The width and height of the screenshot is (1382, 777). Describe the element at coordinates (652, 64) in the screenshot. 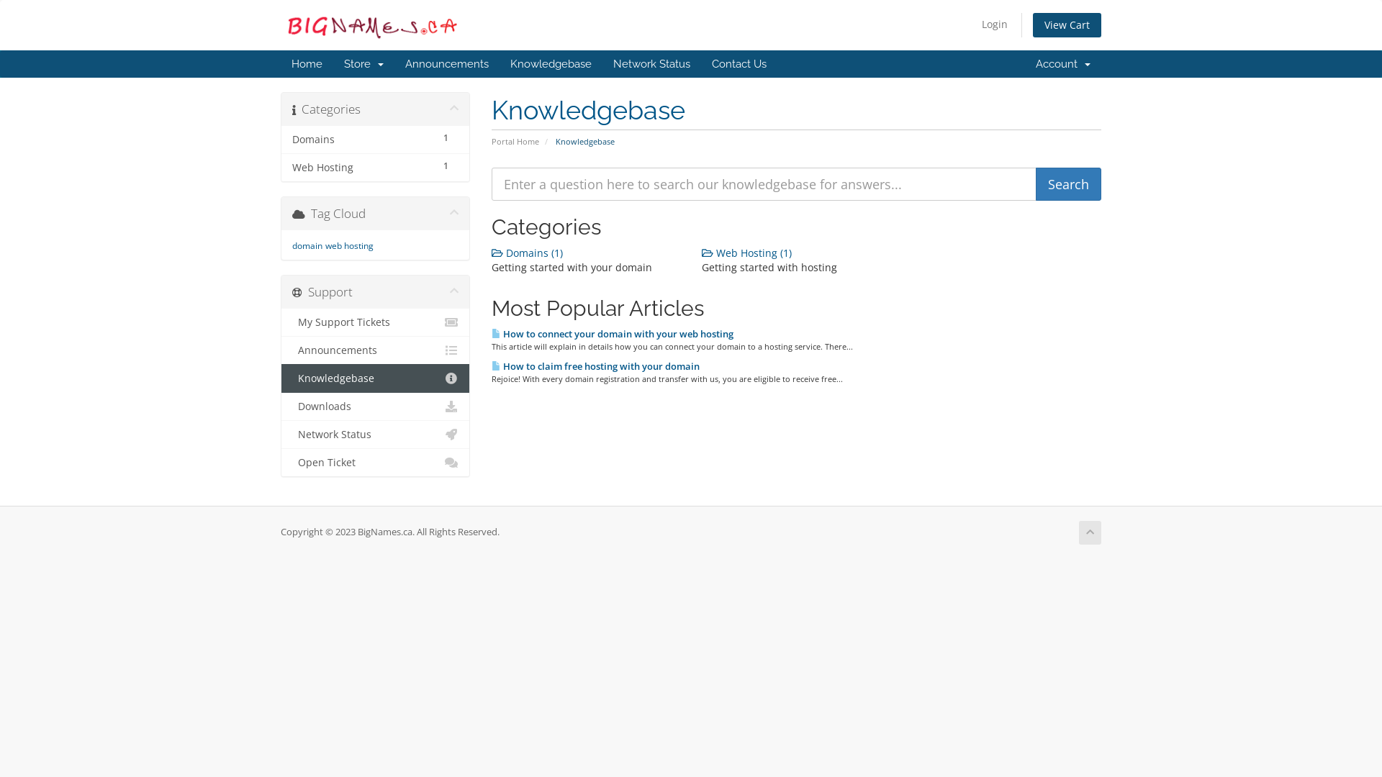

I see `Network Status` at that location.